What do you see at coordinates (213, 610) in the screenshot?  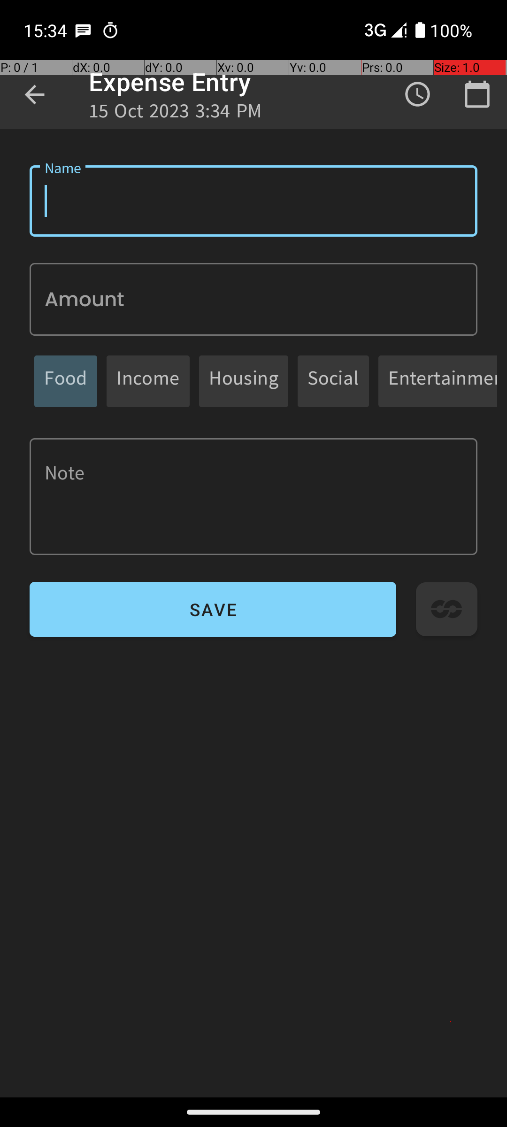 I see `SAVE` at bounding box center [213, 610].